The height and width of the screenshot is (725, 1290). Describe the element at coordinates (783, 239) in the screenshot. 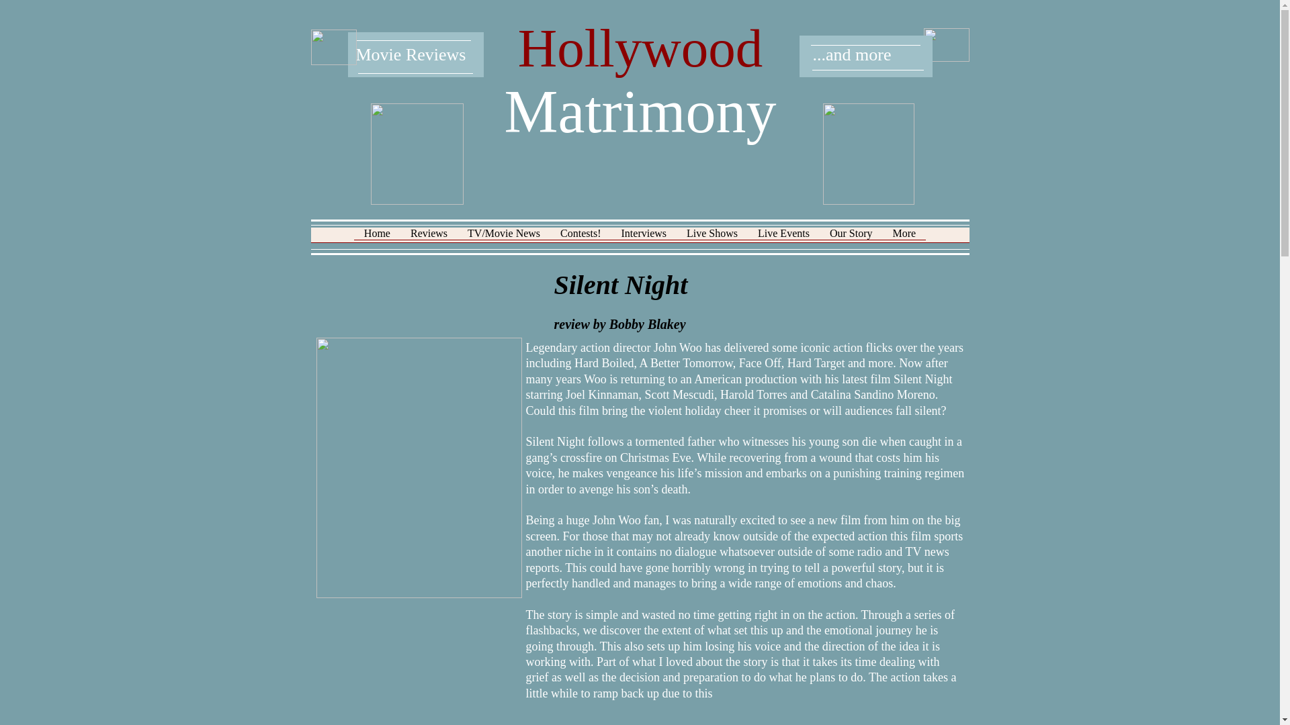

I see `Live Events` at that location.